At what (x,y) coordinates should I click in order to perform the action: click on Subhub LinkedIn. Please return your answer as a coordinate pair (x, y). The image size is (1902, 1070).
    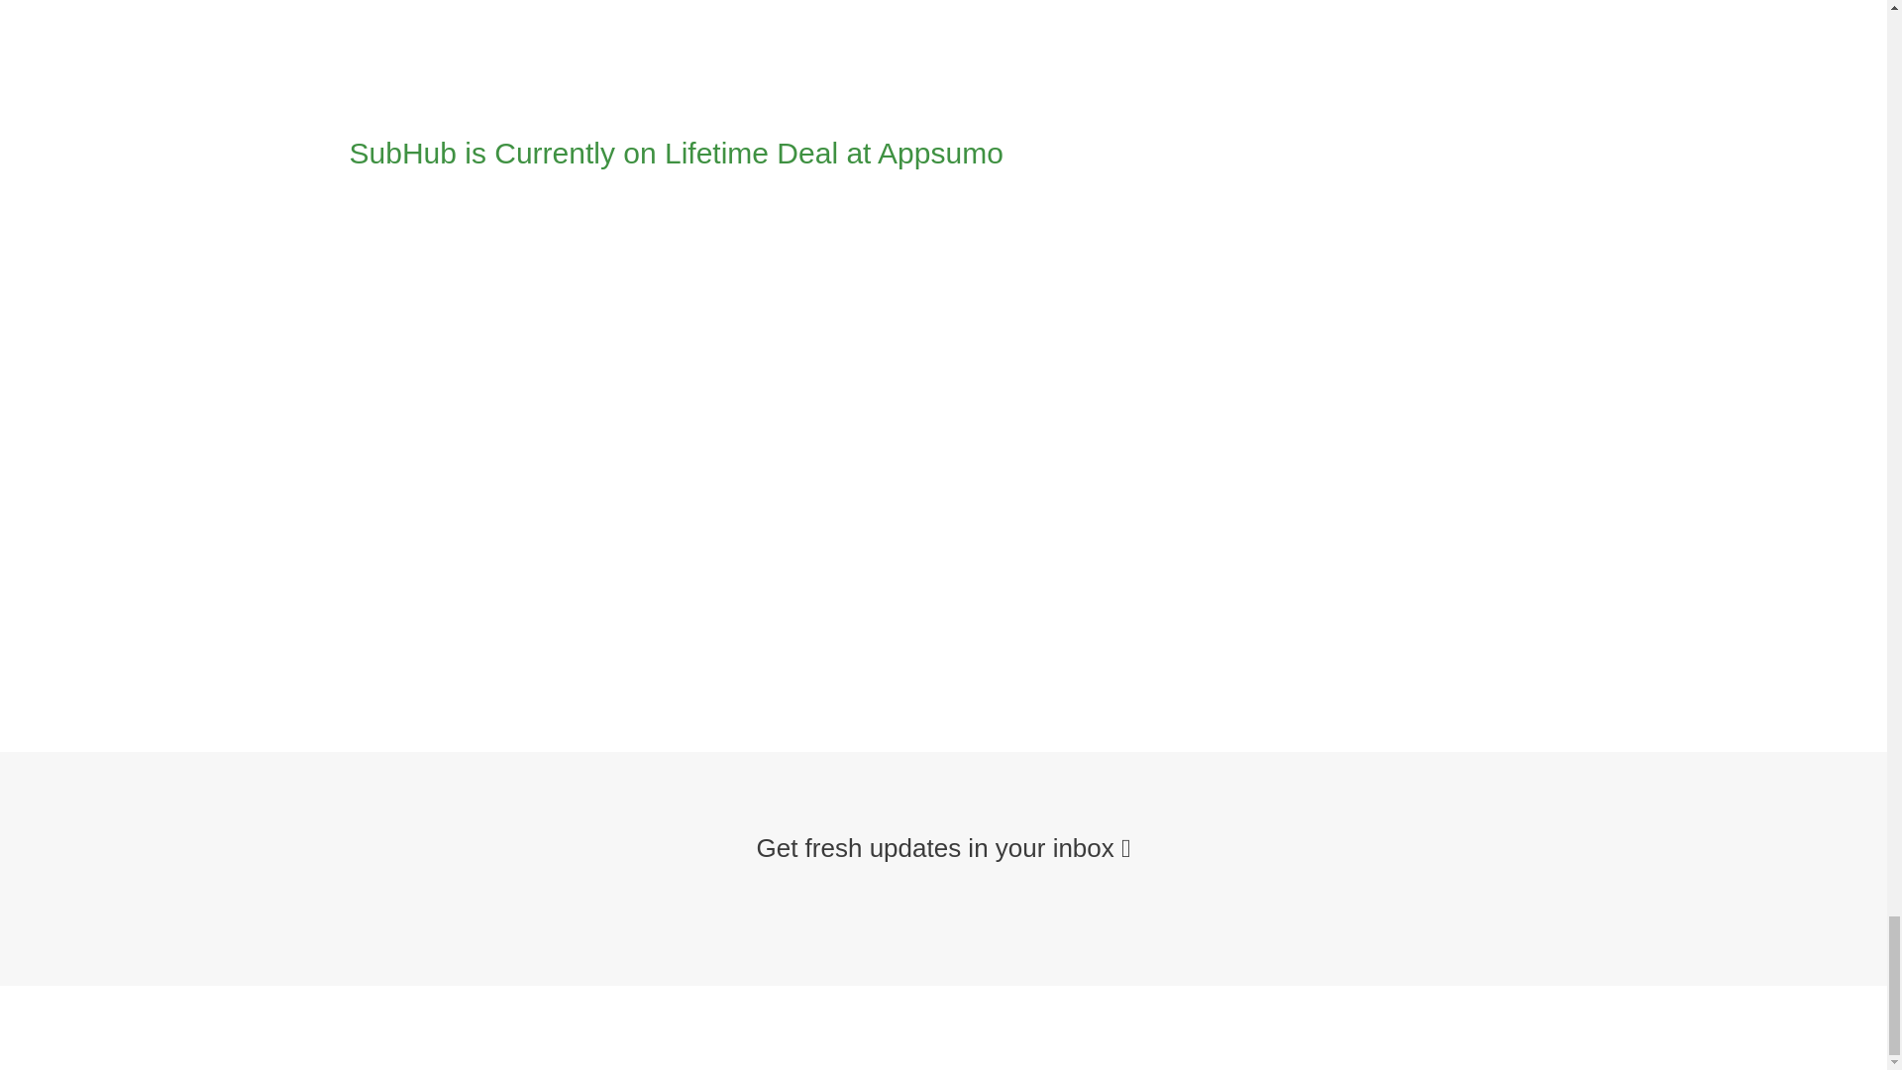
    Looking at the image, I should click on (695, 50).